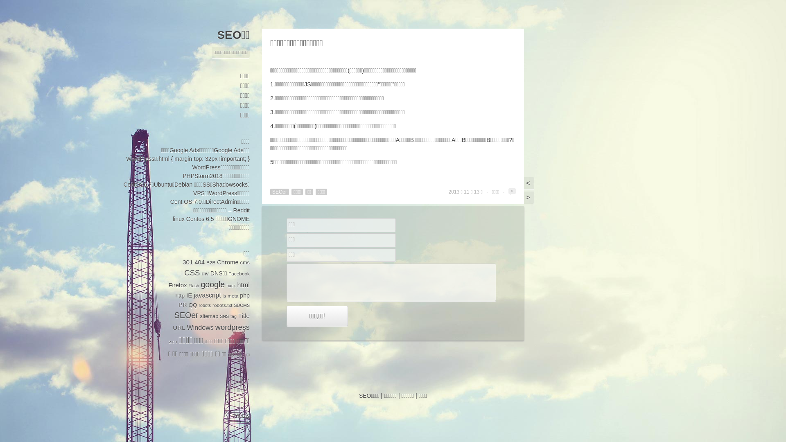 This screenshot has width=786, height=442. What do you see at coordinates (180, 295) in the screenshot?
I see `http` at bounding box center [180, 295].